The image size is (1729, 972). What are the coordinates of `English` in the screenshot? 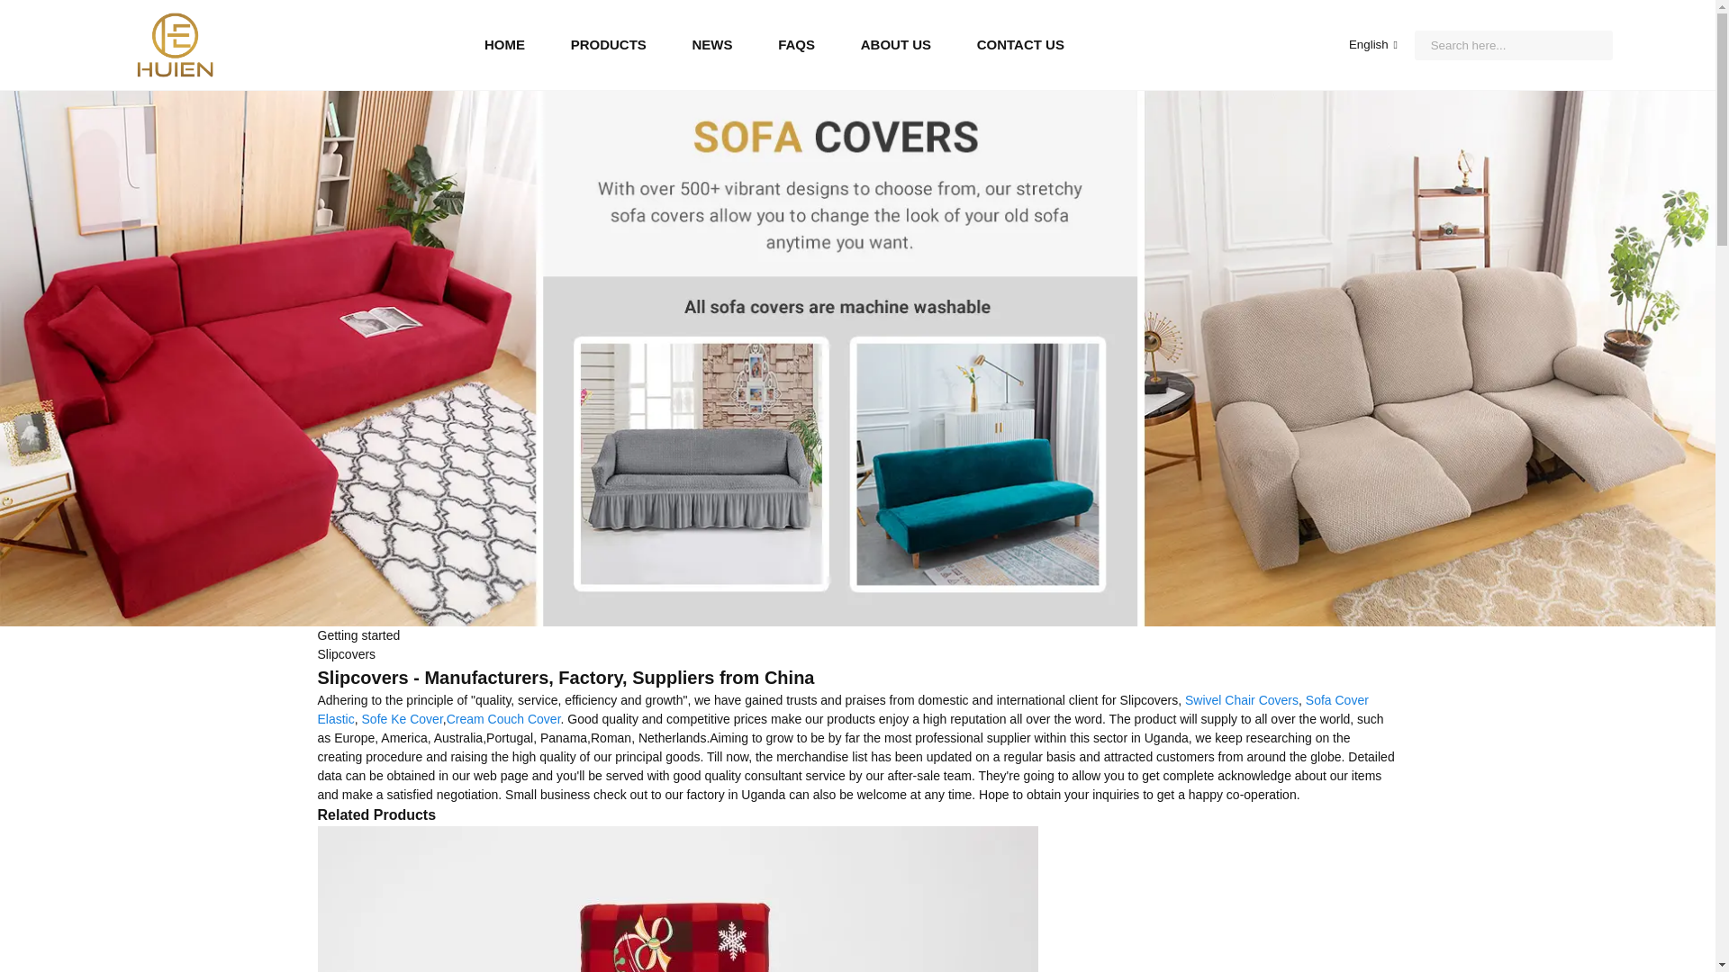 It's located at (1358, 45).